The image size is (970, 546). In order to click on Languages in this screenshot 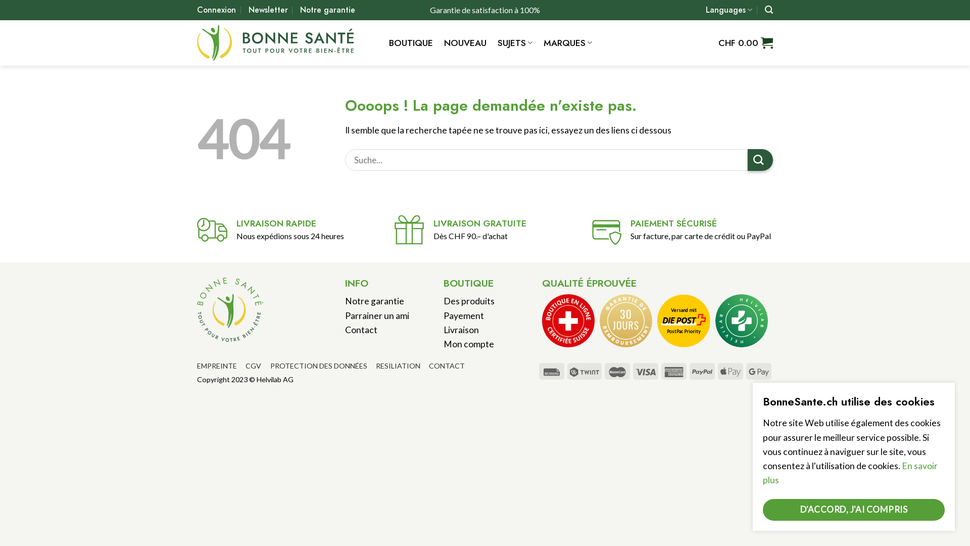, I will do `click(729, 10)`.